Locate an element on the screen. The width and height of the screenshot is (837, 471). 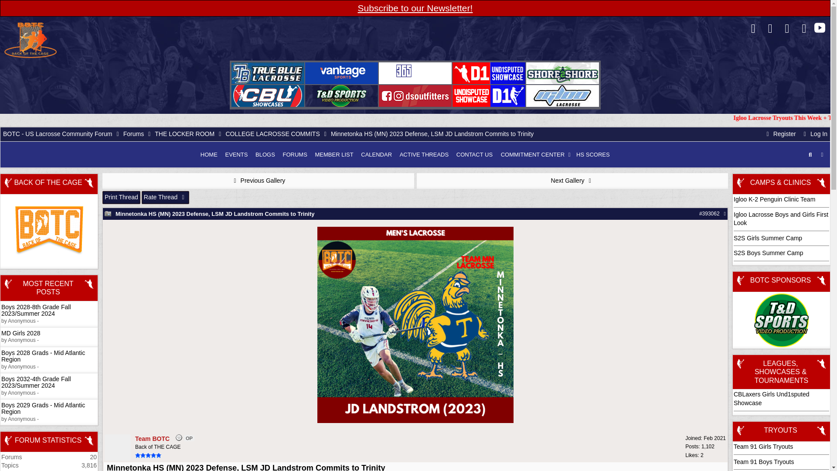
CB Laxers UnD1sputed Showcase is located at coordinates (489, 73).